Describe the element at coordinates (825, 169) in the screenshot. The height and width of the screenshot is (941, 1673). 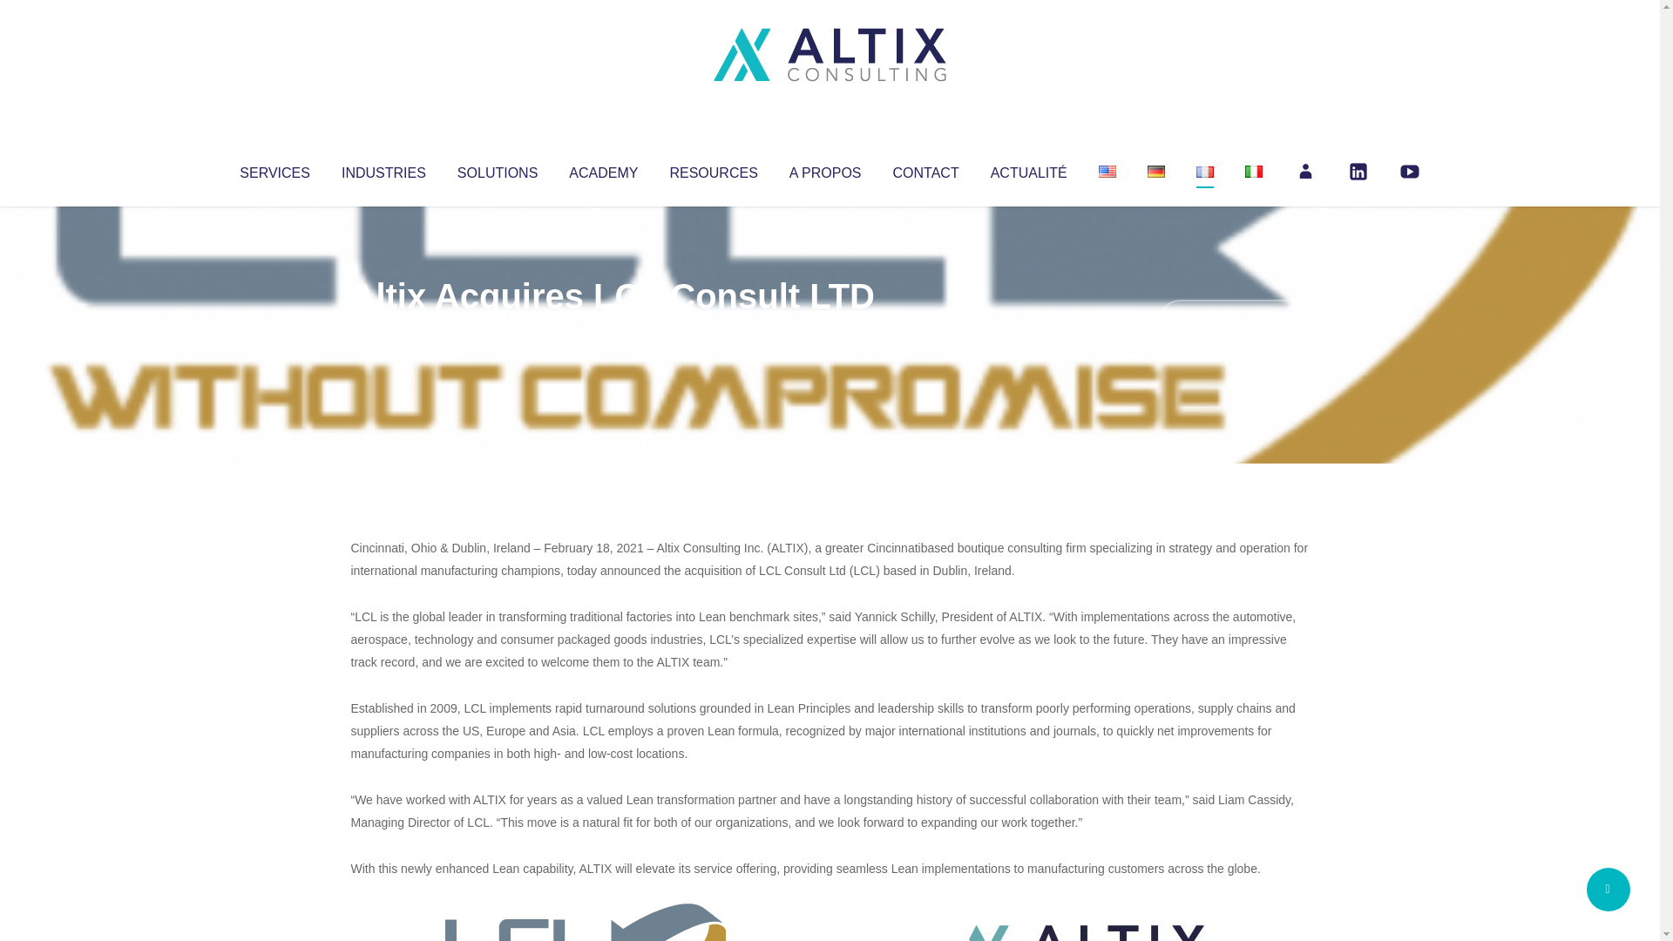
I see `A PROPOS` at that location.